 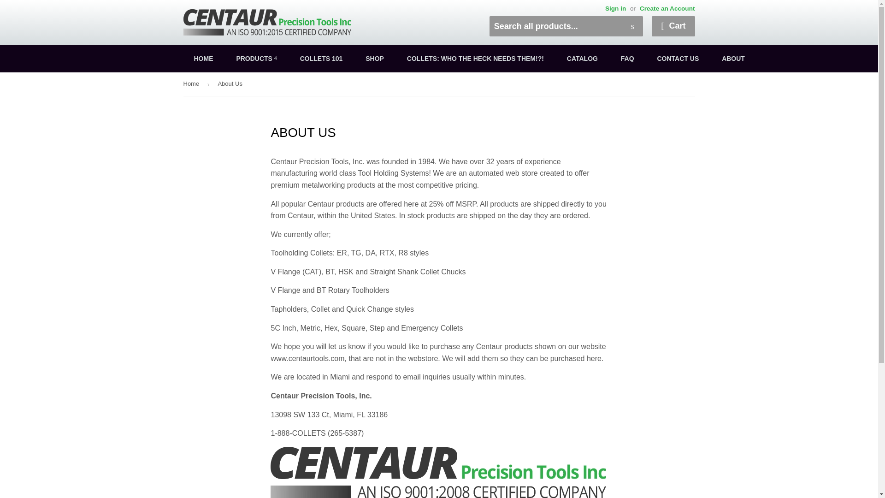 What do you see at coordinates (583, 58) in the screenshot?
I see `CATALOG` at bounding box center [583, 58].